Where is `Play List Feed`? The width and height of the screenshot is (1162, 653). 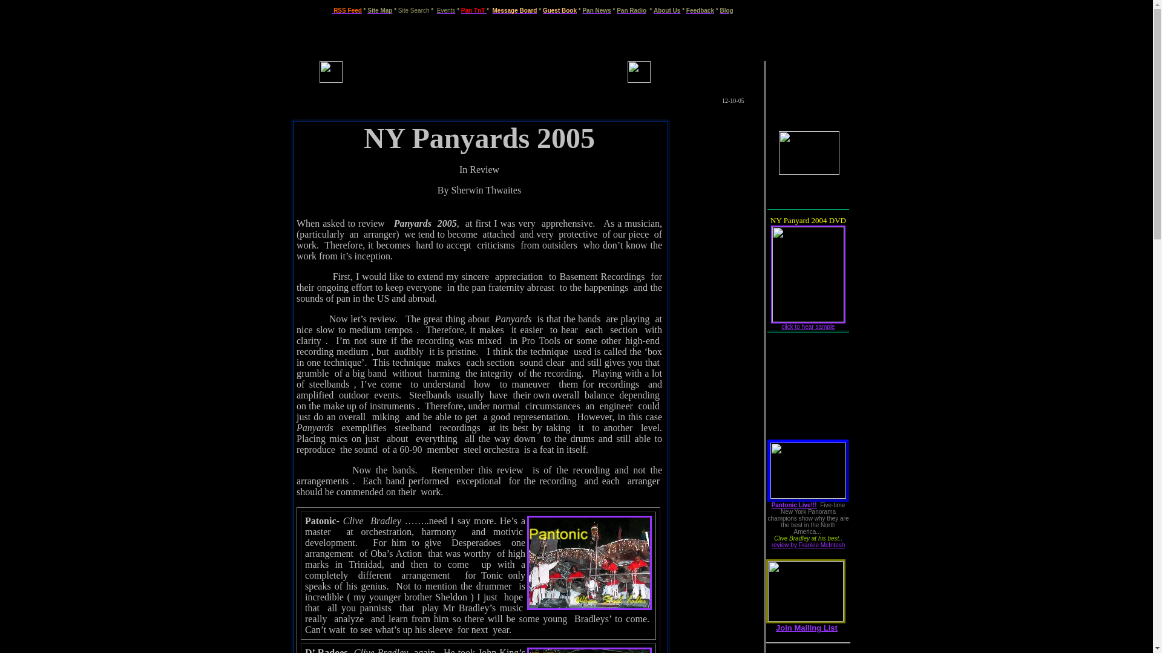
Play List Feed is located at coordinates (807, 651).